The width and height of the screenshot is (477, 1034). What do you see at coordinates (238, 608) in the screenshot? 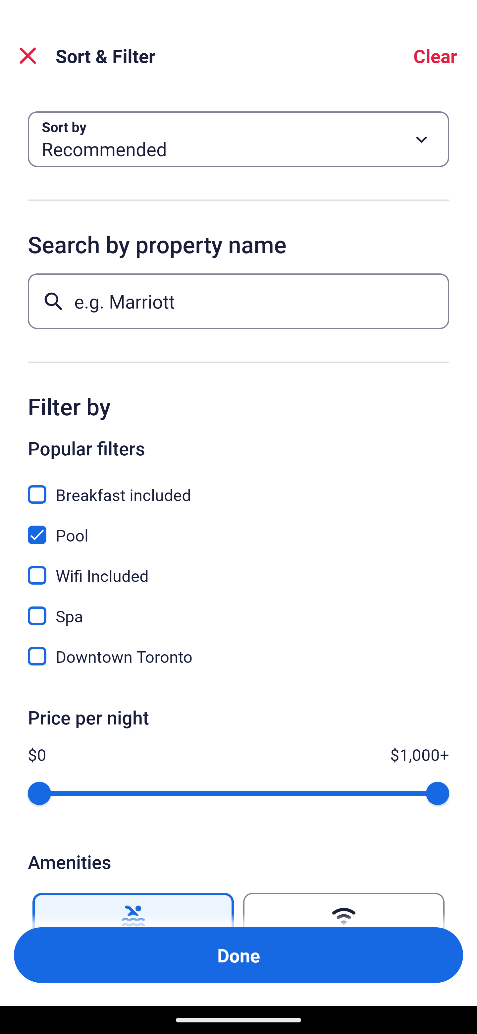
I see `Spa, Spa` at bounding box center [238, 608].